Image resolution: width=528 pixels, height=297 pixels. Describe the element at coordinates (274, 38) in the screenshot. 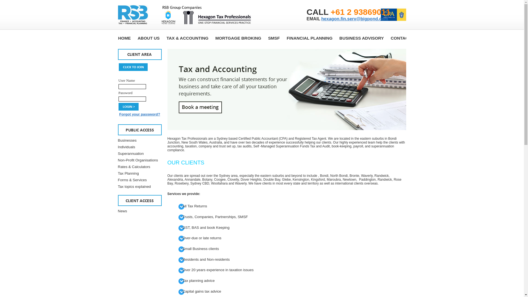

I see `SMSF` at that location.